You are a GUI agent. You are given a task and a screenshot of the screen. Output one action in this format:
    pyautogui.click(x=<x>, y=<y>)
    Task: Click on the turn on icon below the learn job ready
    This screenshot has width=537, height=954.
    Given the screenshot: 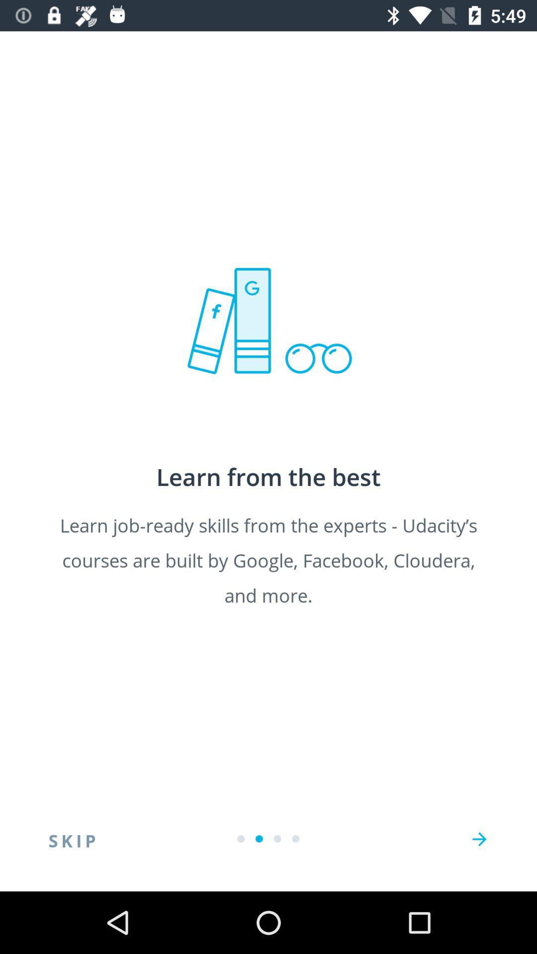 What is the action you would take?
    pyautogui.click(x=479, y=839)
    